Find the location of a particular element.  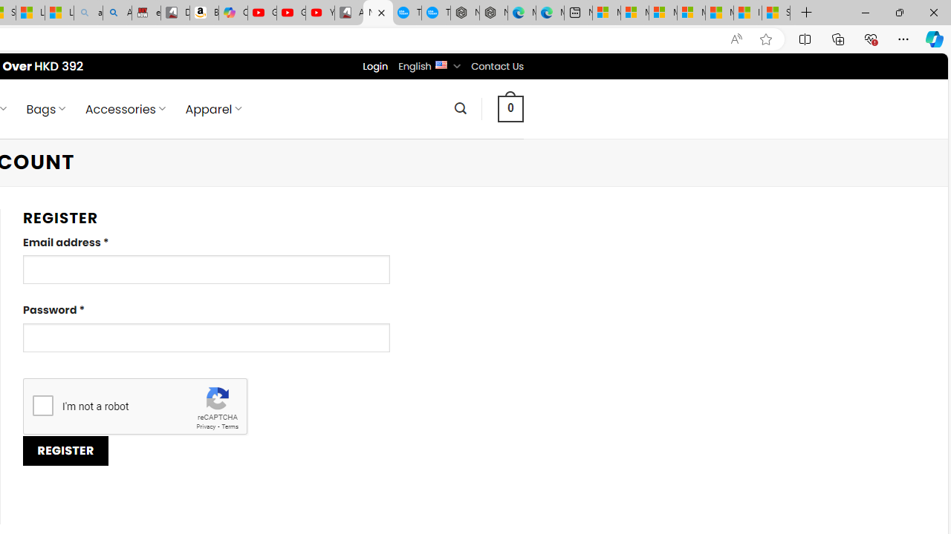

amazon - Search - Sleeping is located at coordinates (88, 13).